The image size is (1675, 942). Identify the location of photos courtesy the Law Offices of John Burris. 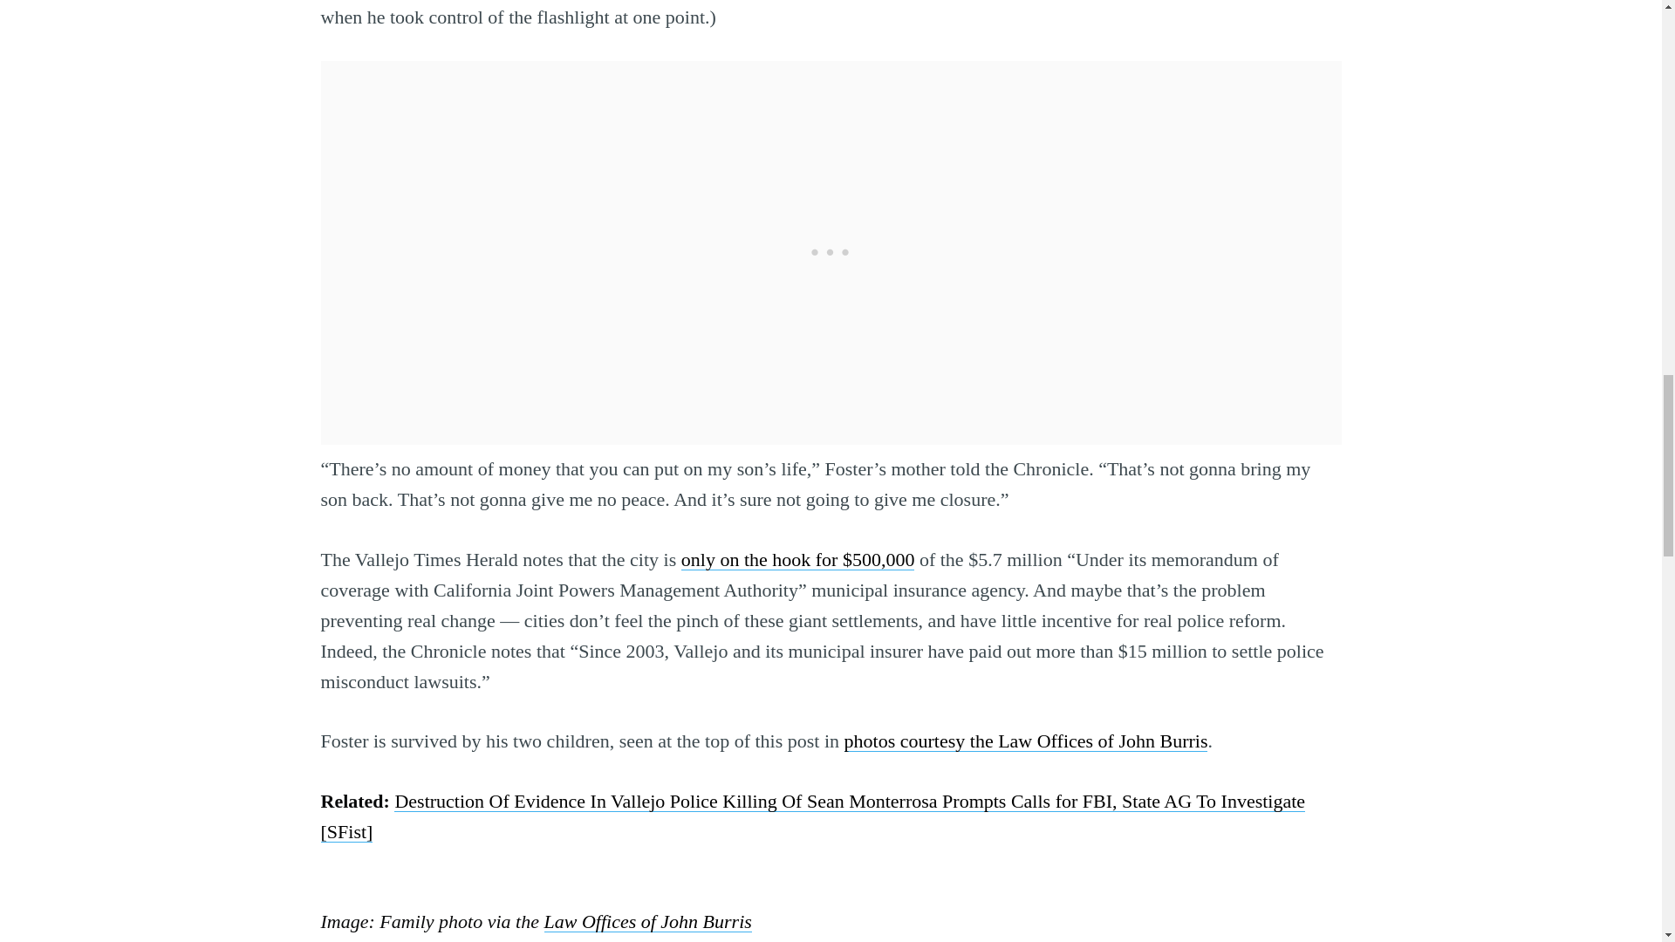
(1026, 741).